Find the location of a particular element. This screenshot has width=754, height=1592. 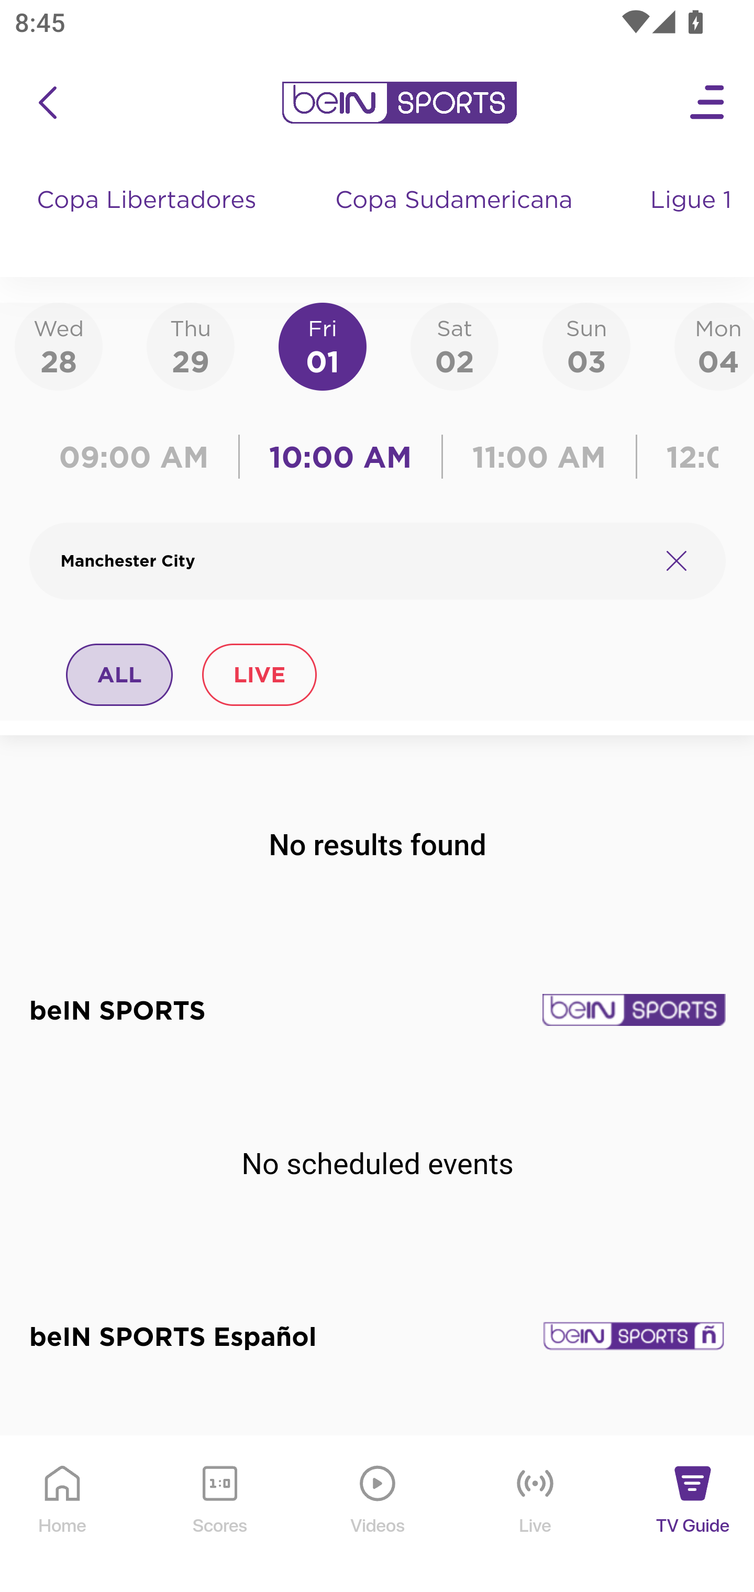

Home Home Icon Home is located at coordinates (63, 1514).